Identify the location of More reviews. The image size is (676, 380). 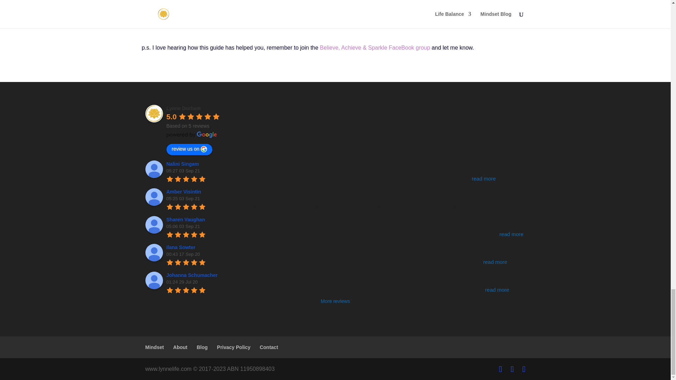
(335, 301).